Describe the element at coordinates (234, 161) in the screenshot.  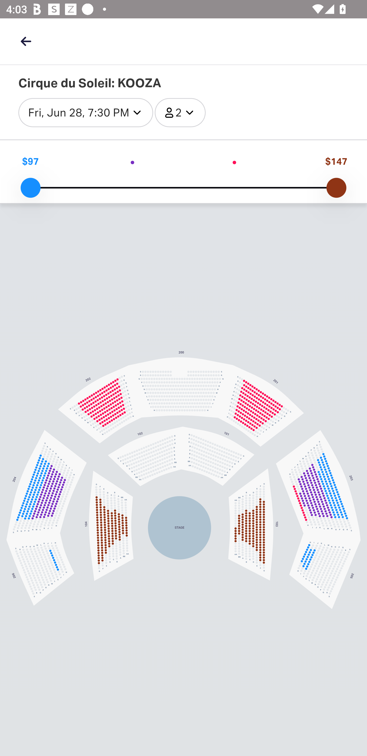
I see `•` at that location.